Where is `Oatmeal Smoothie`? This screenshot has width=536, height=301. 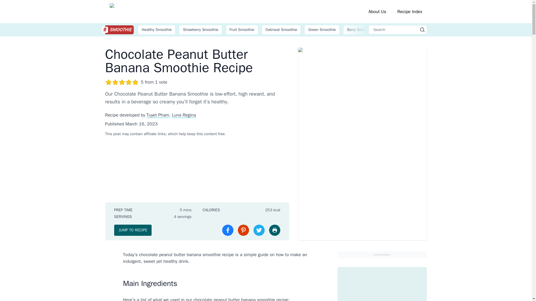 Oatmeal Smoothie is located at coordinates (281, 30).